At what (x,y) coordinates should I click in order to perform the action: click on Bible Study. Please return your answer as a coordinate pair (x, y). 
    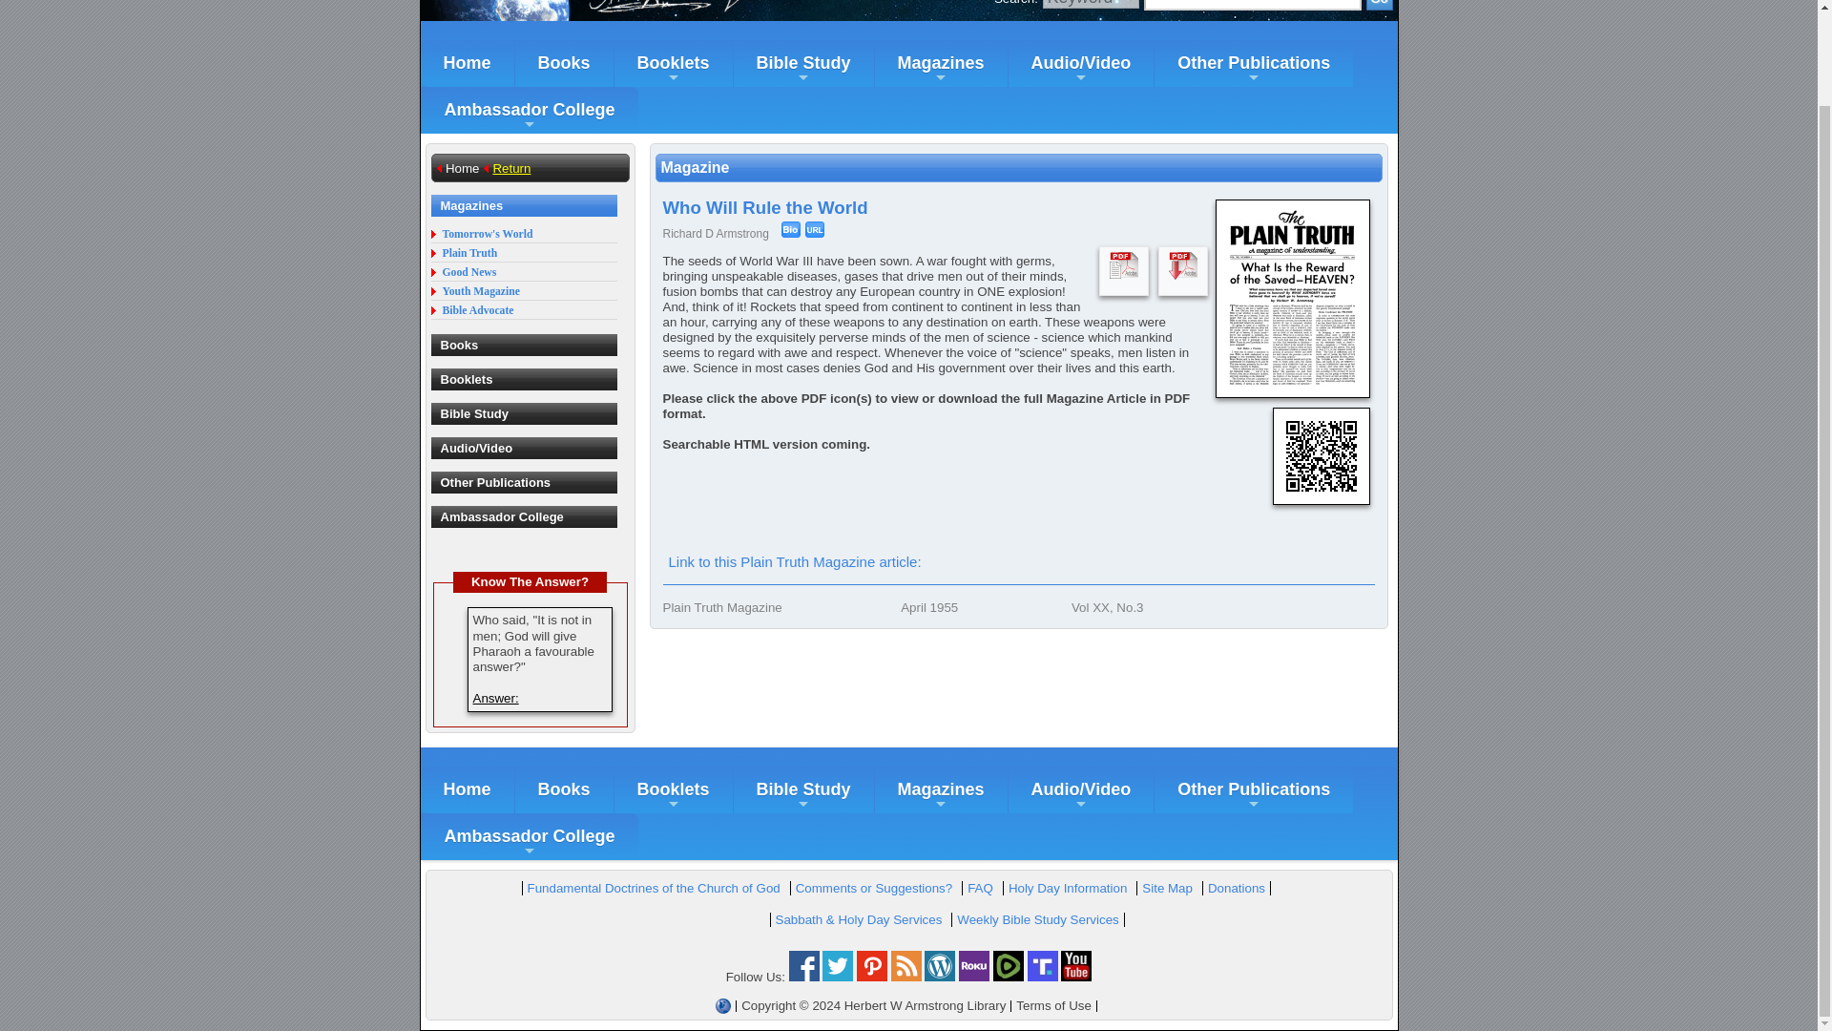
    Looking at the image, I should click on (803, 63).